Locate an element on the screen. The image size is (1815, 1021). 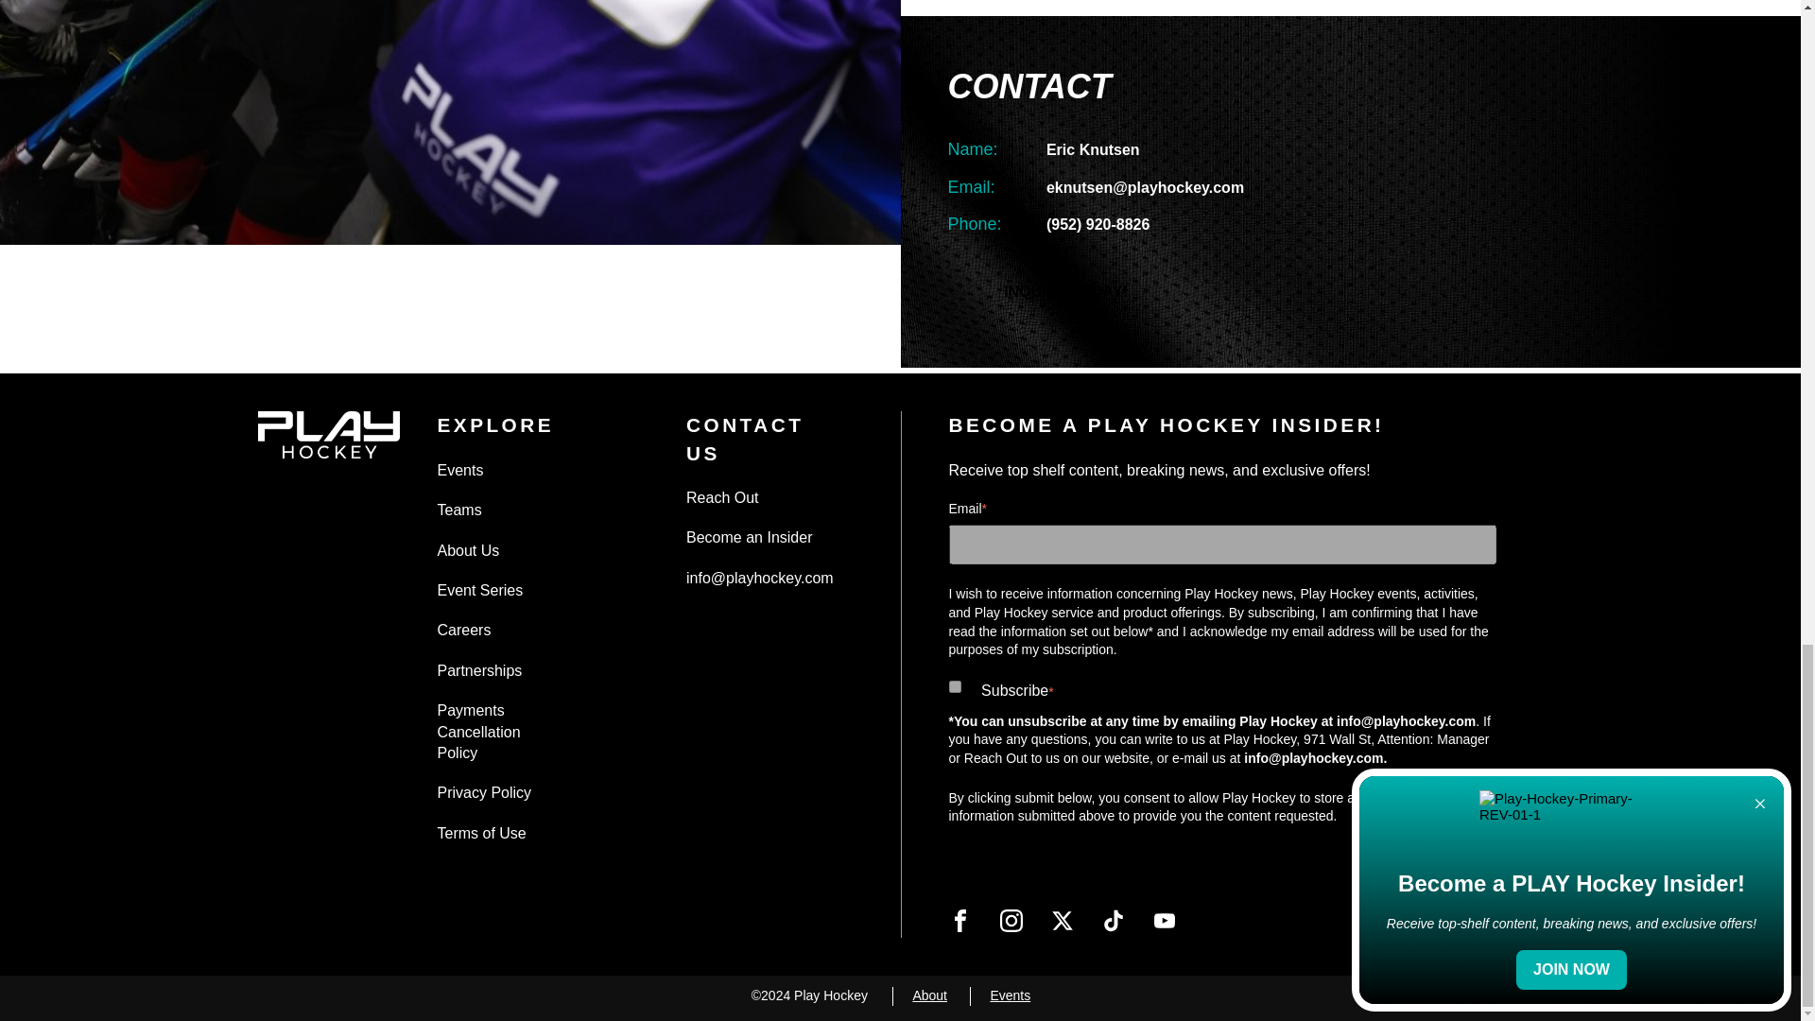
instagram is located at coordinates (1011, 921).